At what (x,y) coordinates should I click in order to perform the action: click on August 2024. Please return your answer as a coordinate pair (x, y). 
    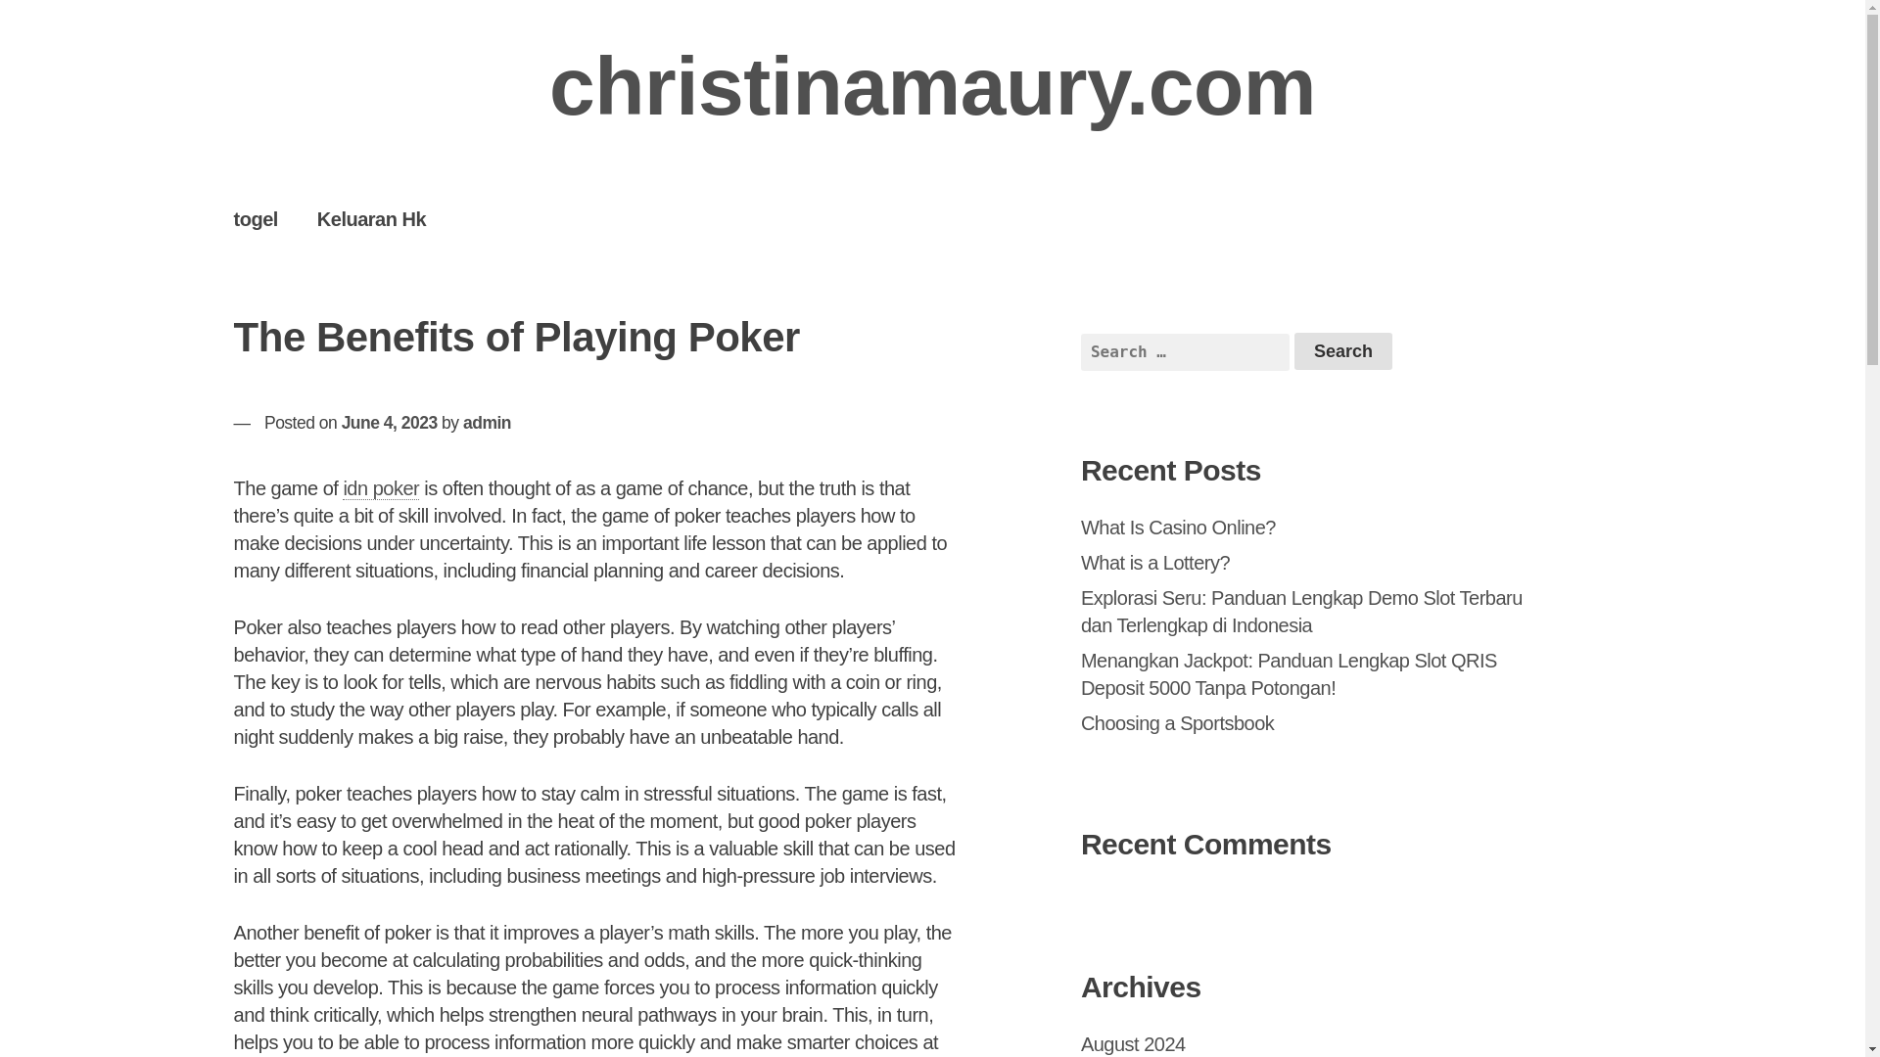
    Looking at the image, I should click on (1134, 1043).